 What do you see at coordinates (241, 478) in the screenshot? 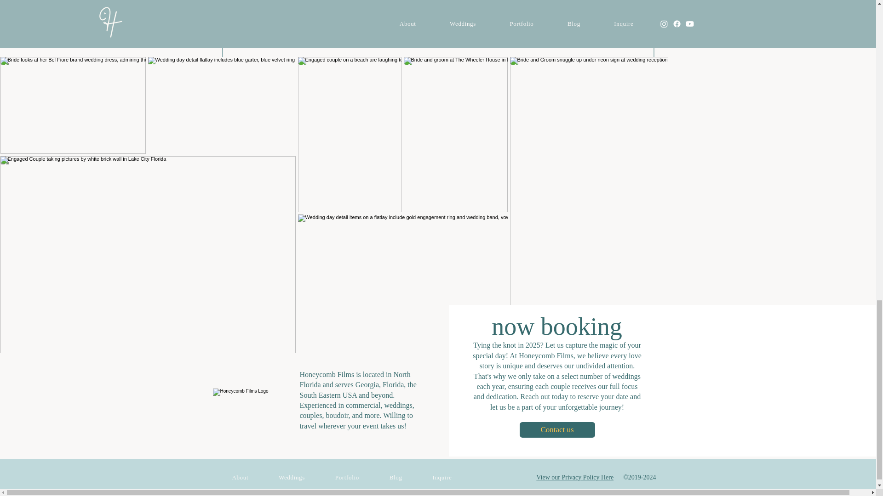
I see `About` at bounding box center [241, 478].